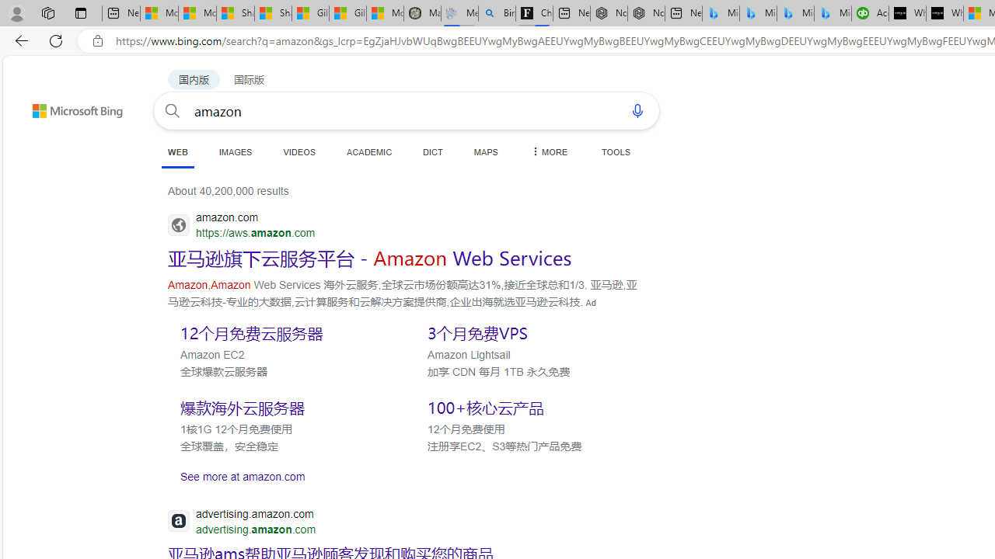 This screenshot has width=995, height=559. Describe the element at coordinates (616, 151) in the screenshot. I see `TOOLS` at that location.